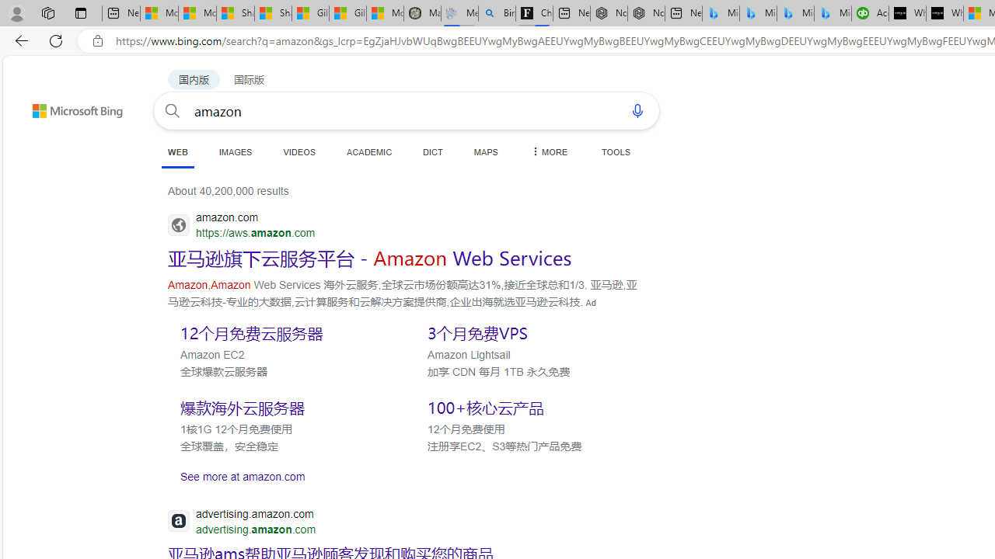 This screenshot has width=995, height=559. Describe the element at coordinates (616, 151) in the screenshot. I see `TOOLS` at that location.